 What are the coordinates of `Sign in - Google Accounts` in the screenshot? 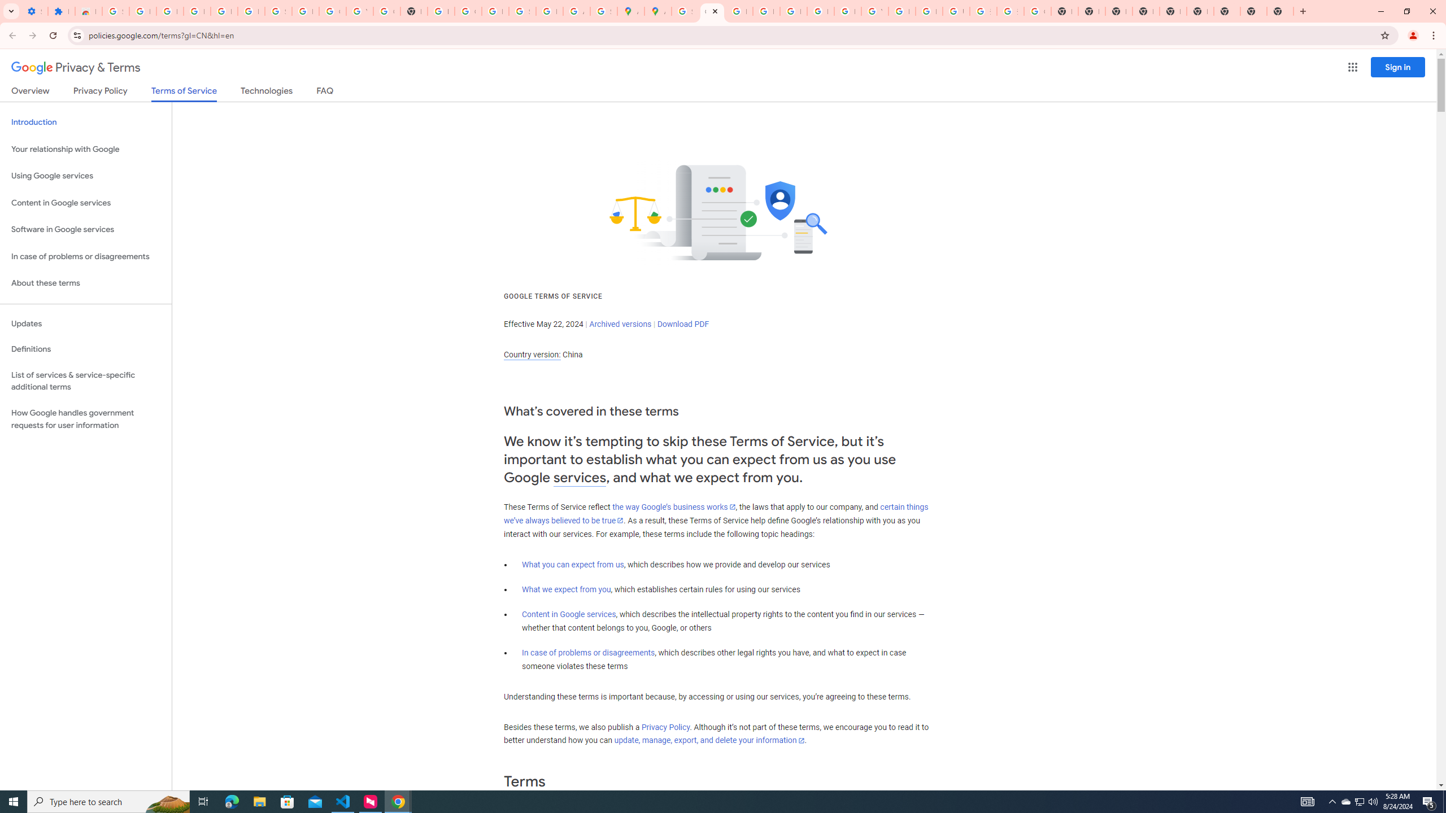 It's located at (278, 11).